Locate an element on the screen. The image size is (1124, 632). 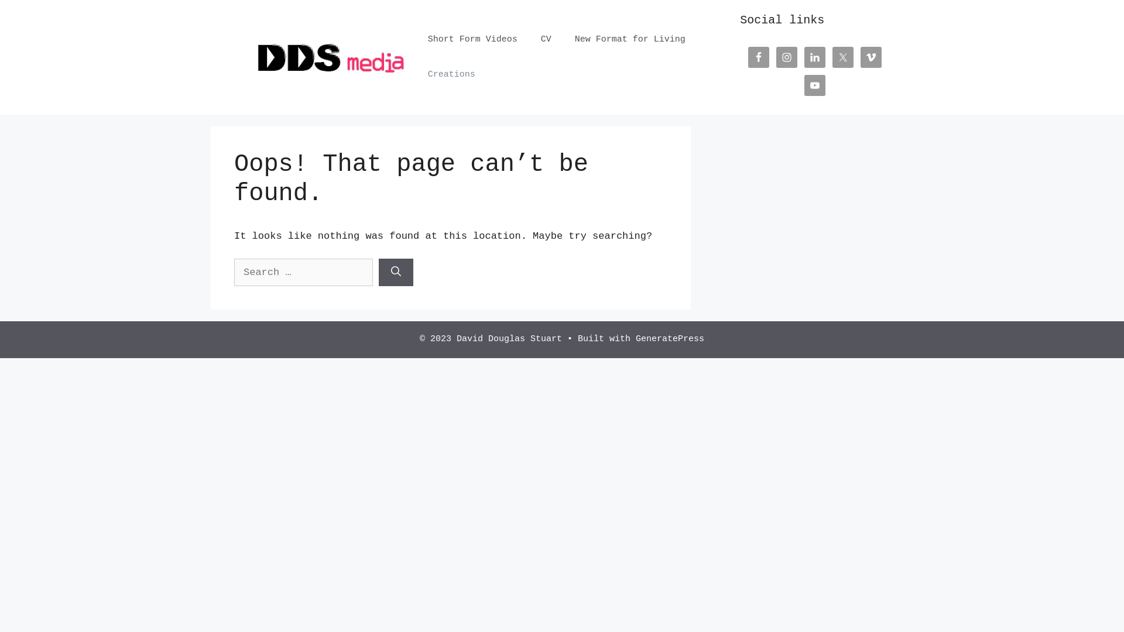
Short Form Videos is located at coordinates (473, 40).